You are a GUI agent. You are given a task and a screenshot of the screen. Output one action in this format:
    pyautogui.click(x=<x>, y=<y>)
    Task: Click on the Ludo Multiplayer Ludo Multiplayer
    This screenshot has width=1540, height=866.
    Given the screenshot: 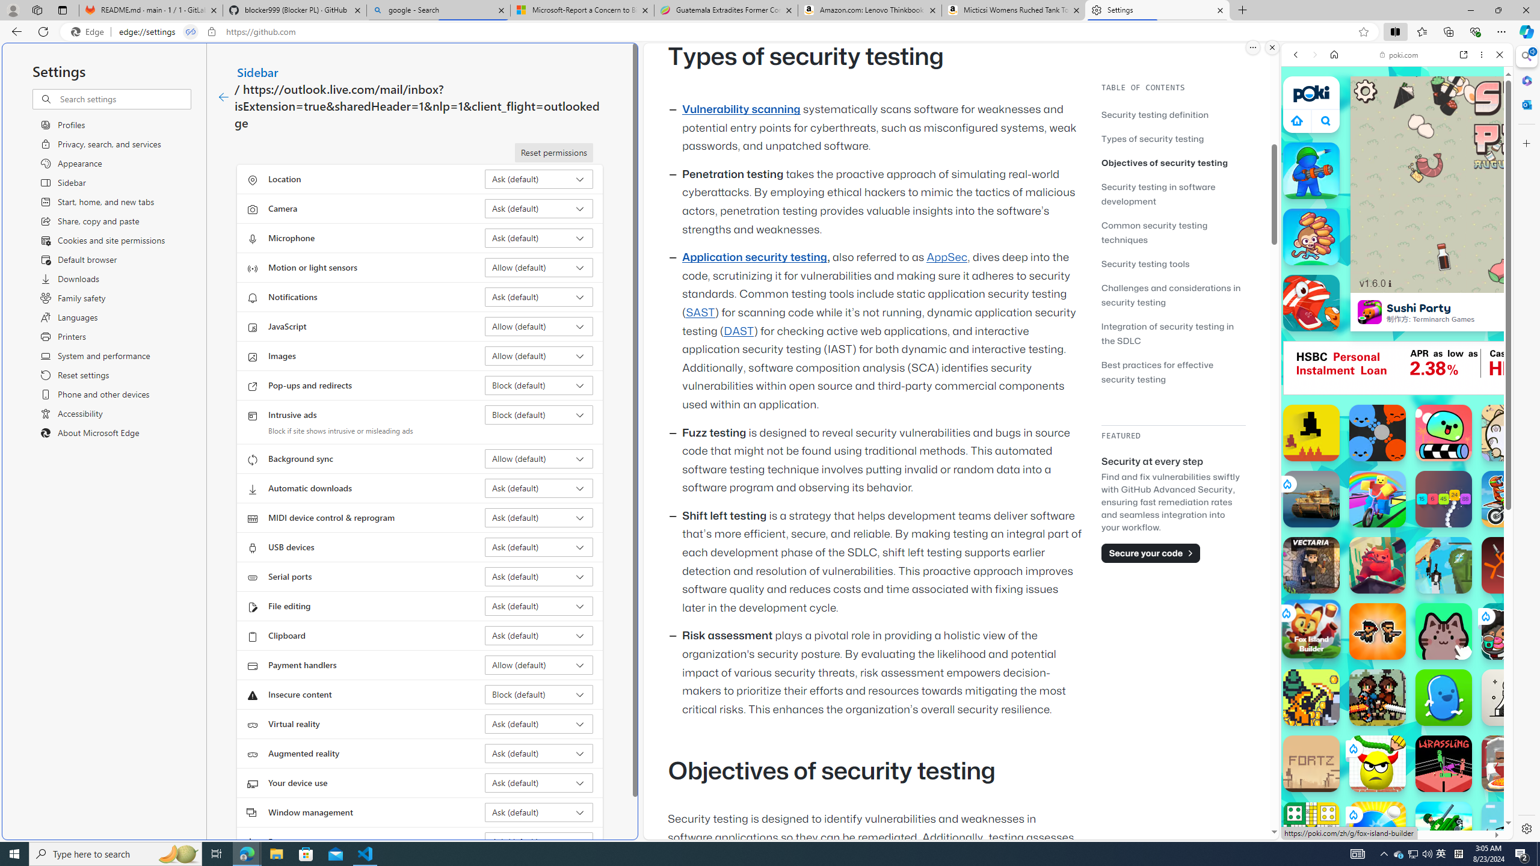 What is the action you would take?
    pyautogui.click(x=1311, y=830)
    